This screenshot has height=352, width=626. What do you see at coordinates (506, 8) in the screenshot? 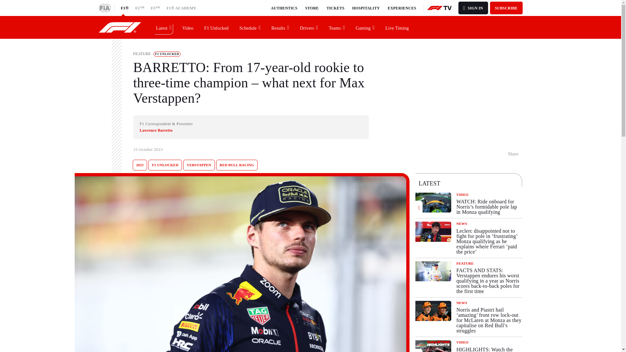
I see `SUBSCRIBE` at bounding box center [506, 8].